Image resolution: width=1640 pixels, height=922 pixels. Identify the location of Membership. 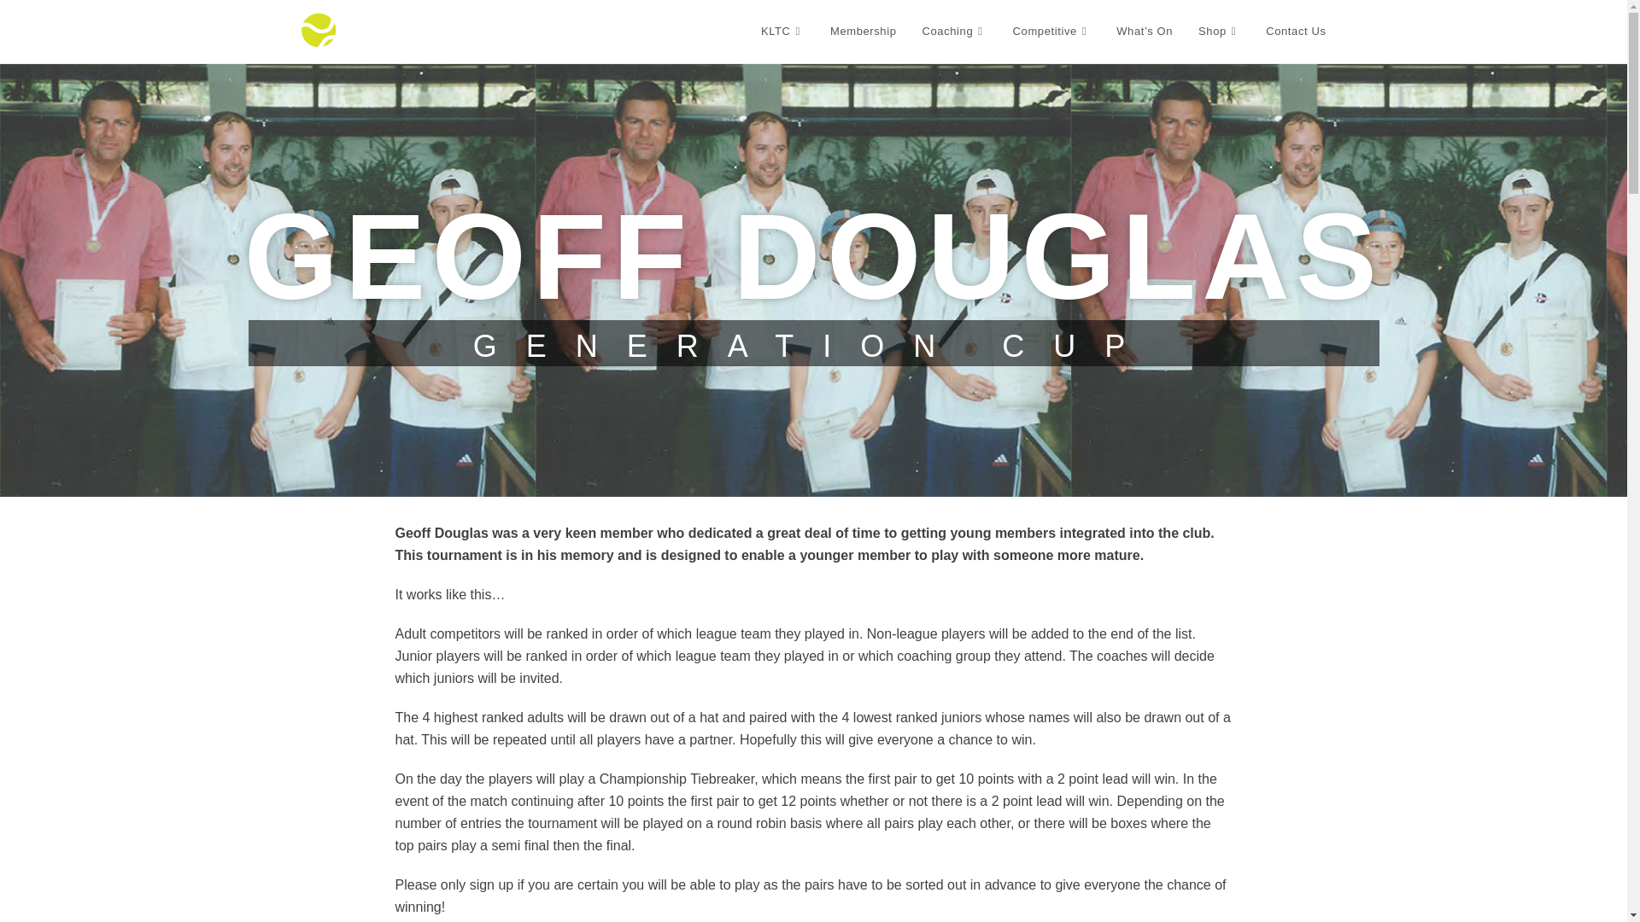
(863, 32).